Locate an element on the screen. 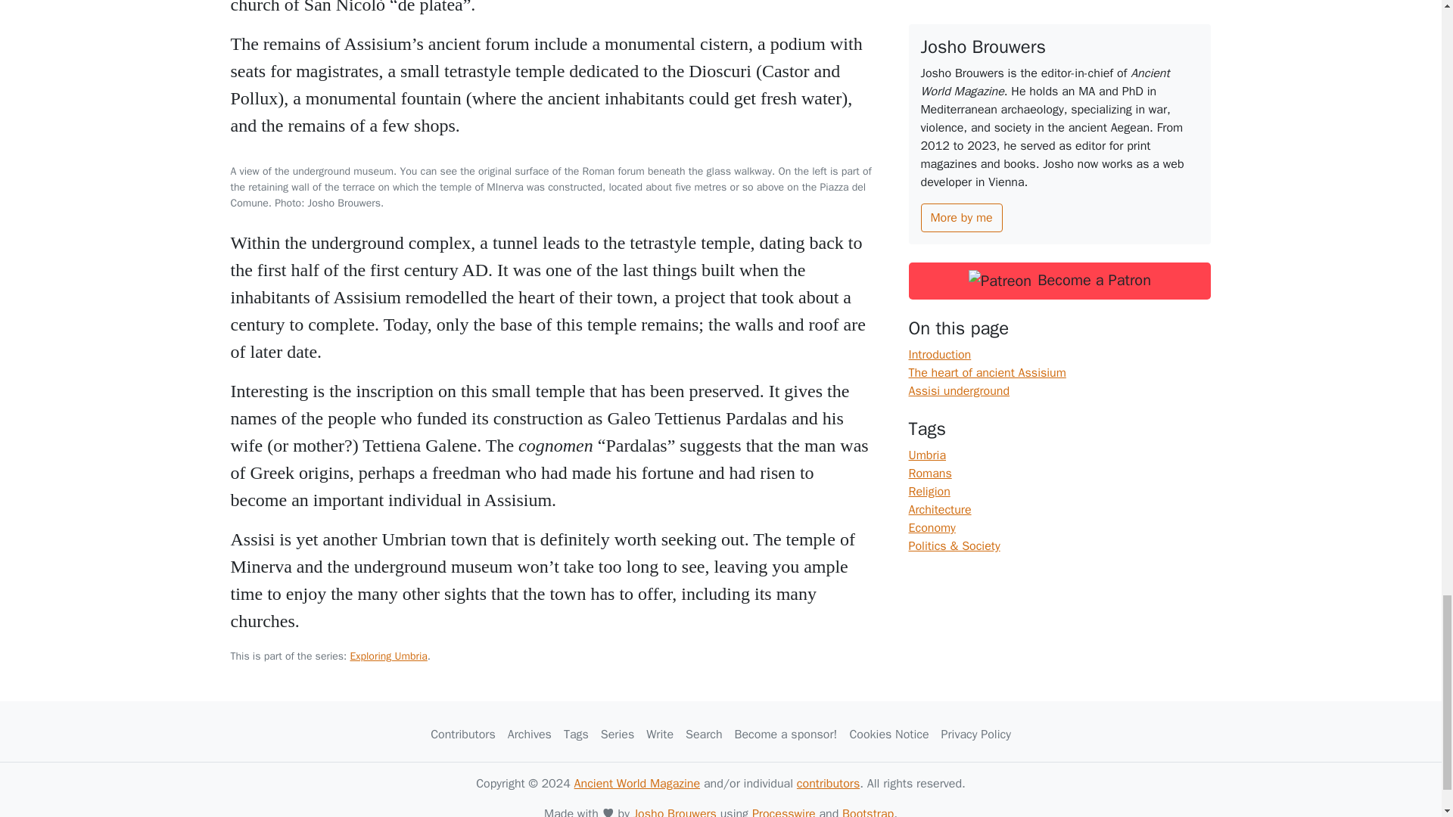  Series is located at coordinates (618, 735).